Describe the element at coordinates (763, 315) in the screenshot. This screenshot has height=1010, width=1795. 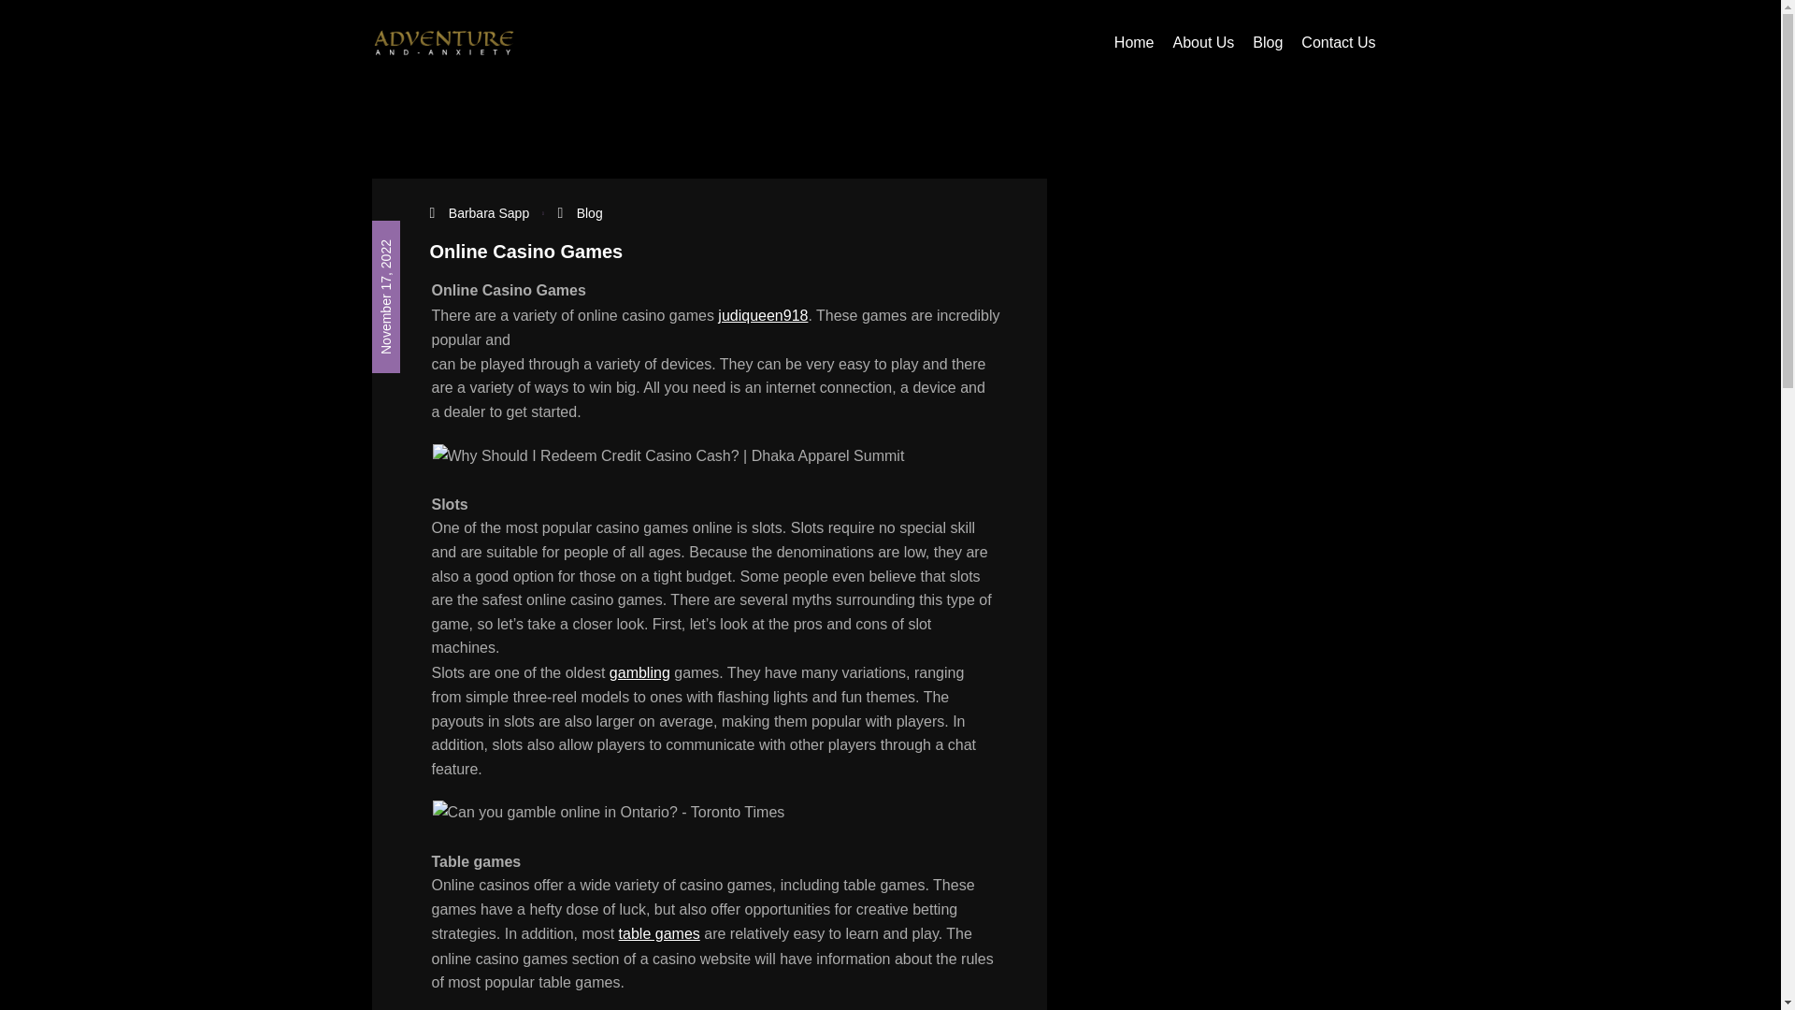
I see `judiqueen918` at that location.